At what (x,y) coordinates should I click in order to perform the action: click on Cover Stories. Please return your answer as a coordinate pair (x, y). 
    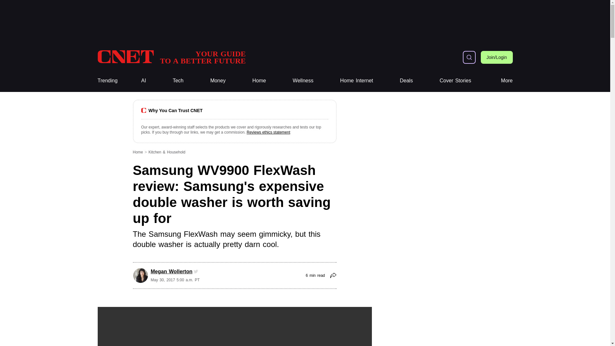
    Looking at the image, I should click on (507, 81).